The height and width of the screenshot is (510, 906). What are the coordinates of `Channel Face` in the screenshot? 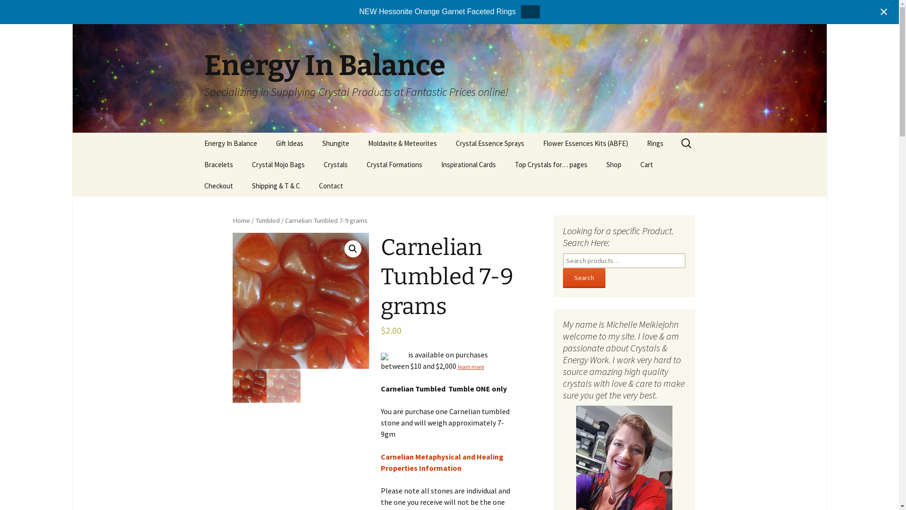 It's located at (404, 186).